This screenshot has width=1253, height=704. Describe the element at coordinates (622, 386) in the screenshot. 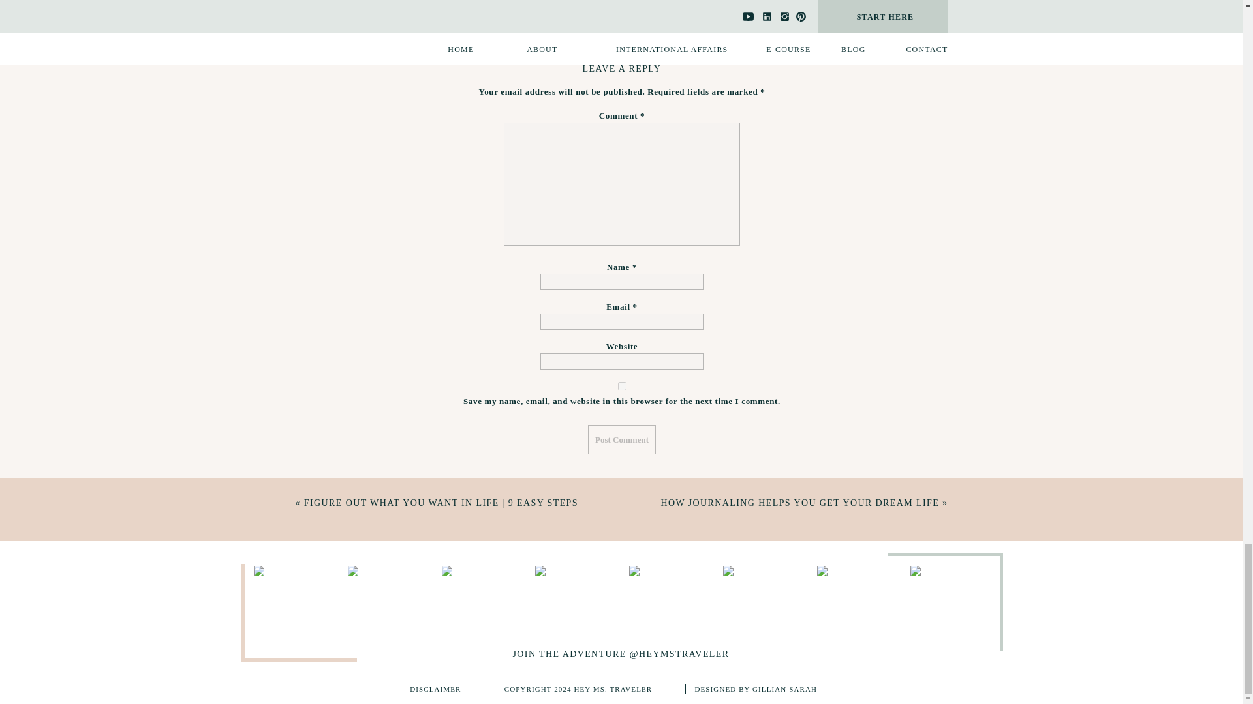

I see `yes` at that location.